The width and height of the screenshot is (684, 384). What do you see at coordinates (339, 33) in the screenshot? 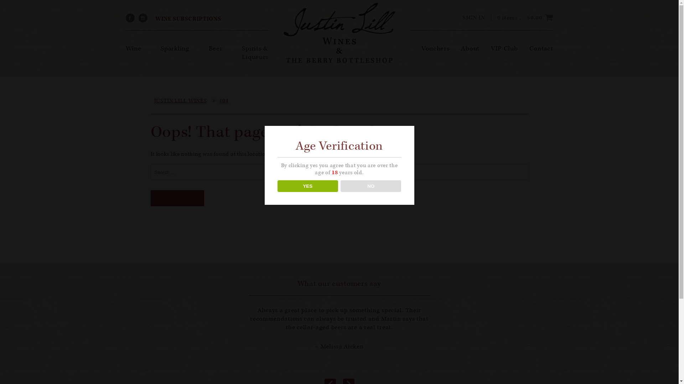
I see `Justin Lill Wines` at bounding box center [339, 33].